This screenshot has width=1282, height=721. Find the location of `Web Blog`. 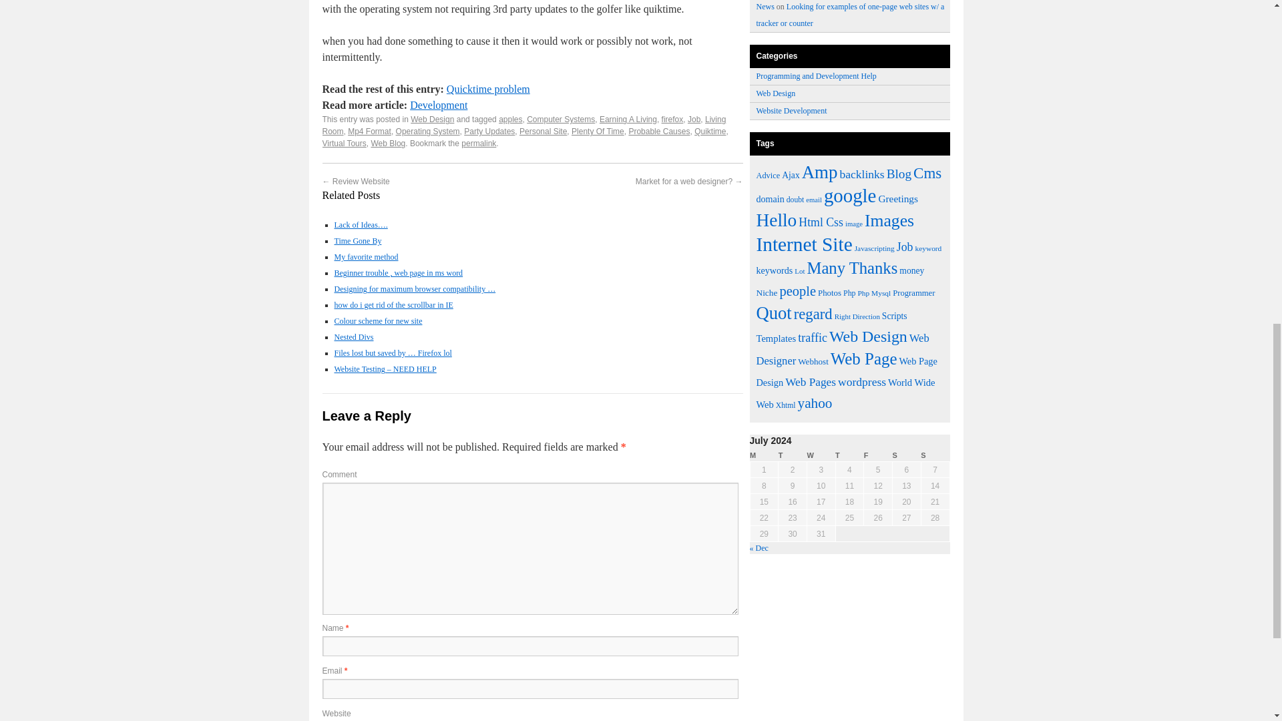

Web Blog is located at coordinates (387, 144).